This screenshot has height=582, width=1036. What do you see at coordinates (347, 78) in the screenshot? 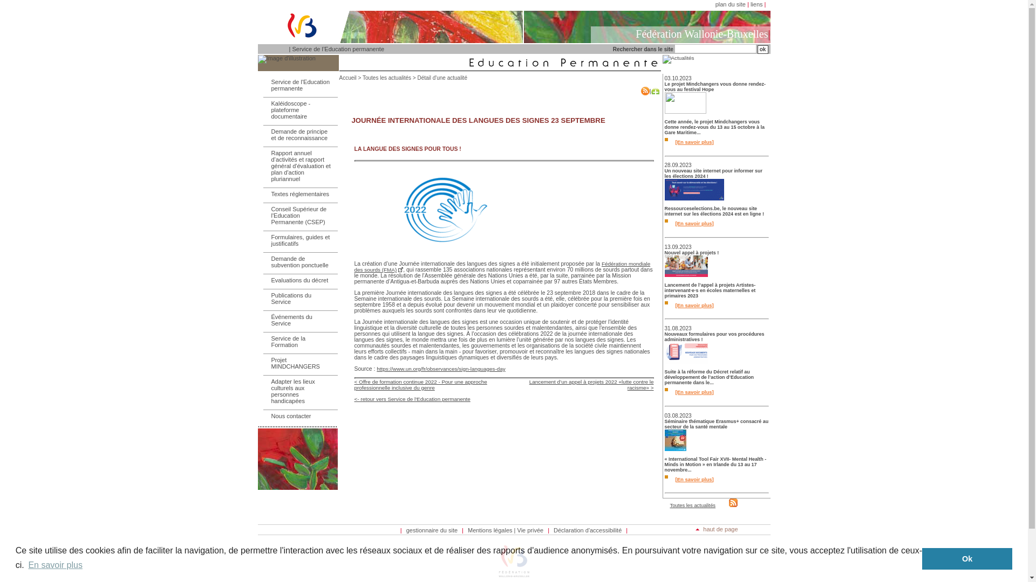
I see `Accueil` at bounding box center [347, 78].